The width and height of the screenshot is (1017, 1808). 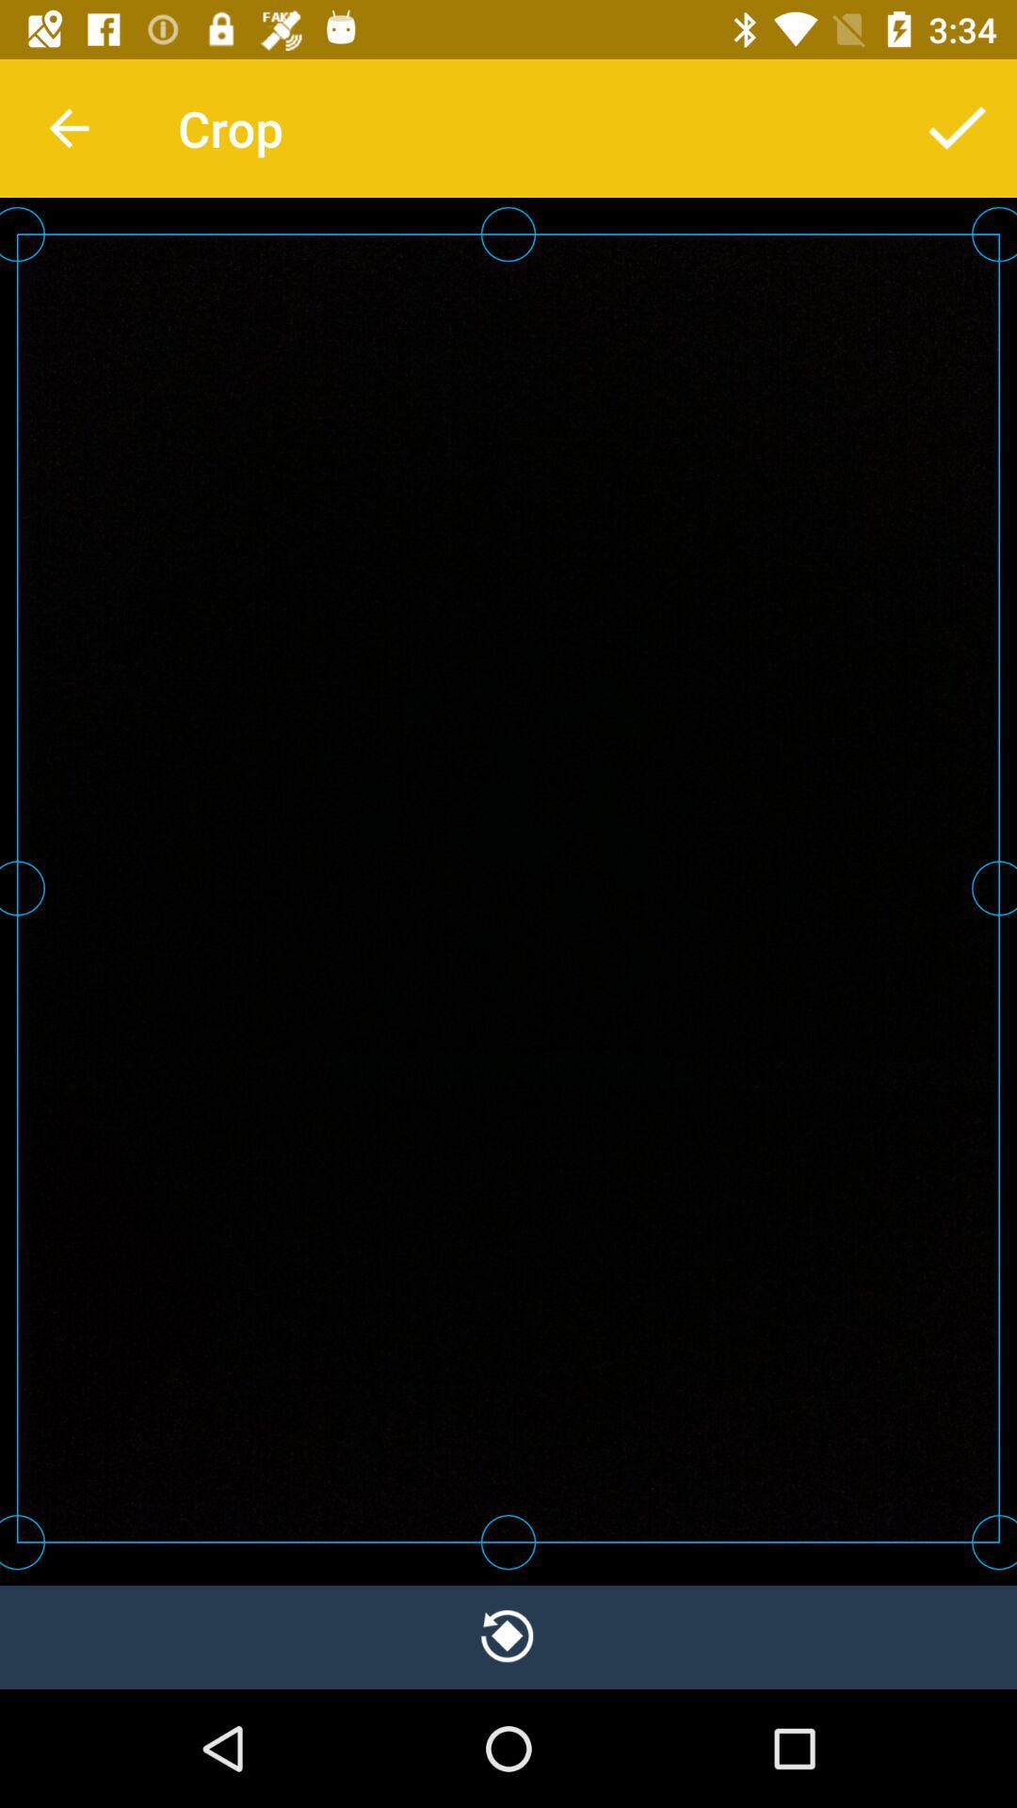 What do you see at coordinates (508, 1637) in the screenshot?
I see `refresh screen button` at bounding box center [508, 1637].